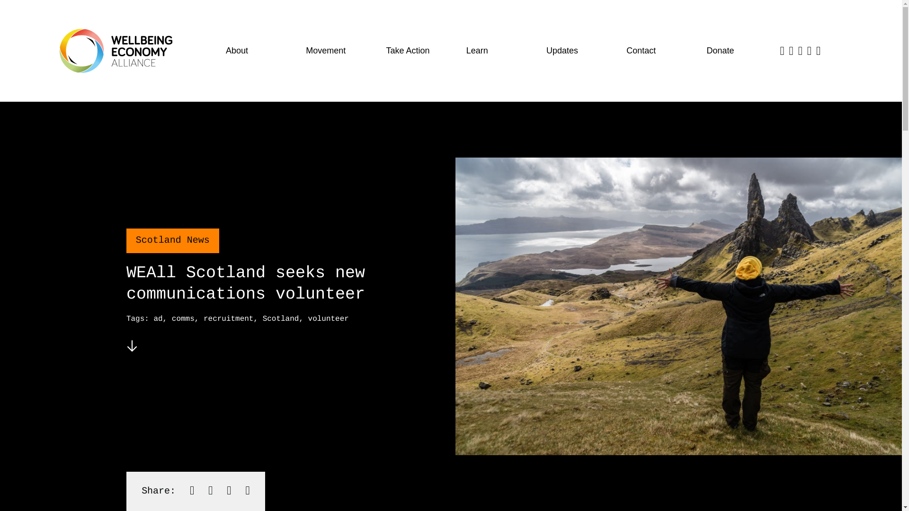 This screenshot has width=909, height=511. What do you see at coordinates (656, 51) in the screenshot?
I see `Contact` at bounding box center [656, 51].